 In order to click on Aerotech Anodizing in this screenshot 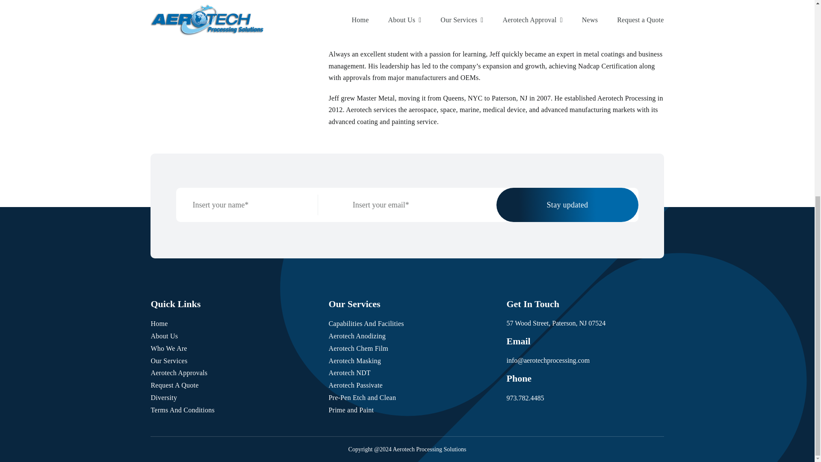, I will do `click(357, 335)`.